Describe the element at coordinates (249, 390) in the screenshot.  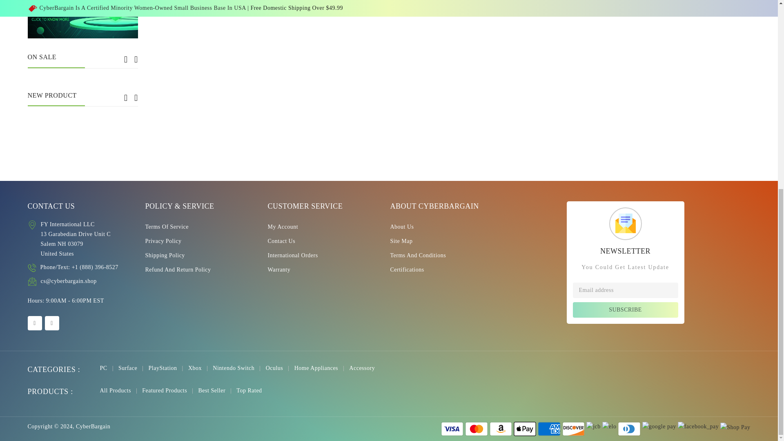
I see `top rated` at that location.